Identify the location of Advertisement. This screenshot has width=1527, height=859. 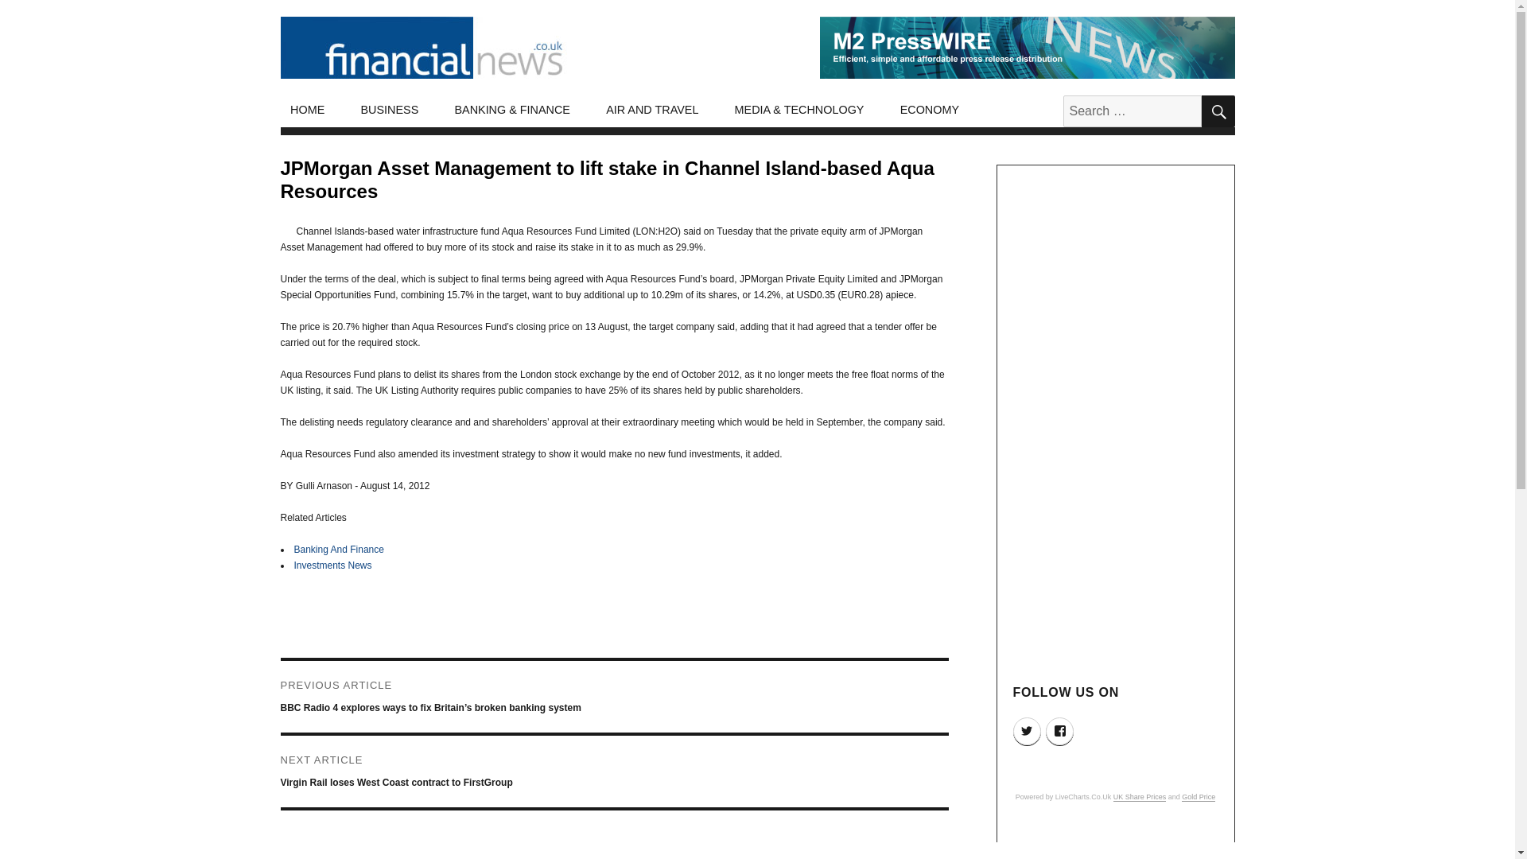
(1117, 422).